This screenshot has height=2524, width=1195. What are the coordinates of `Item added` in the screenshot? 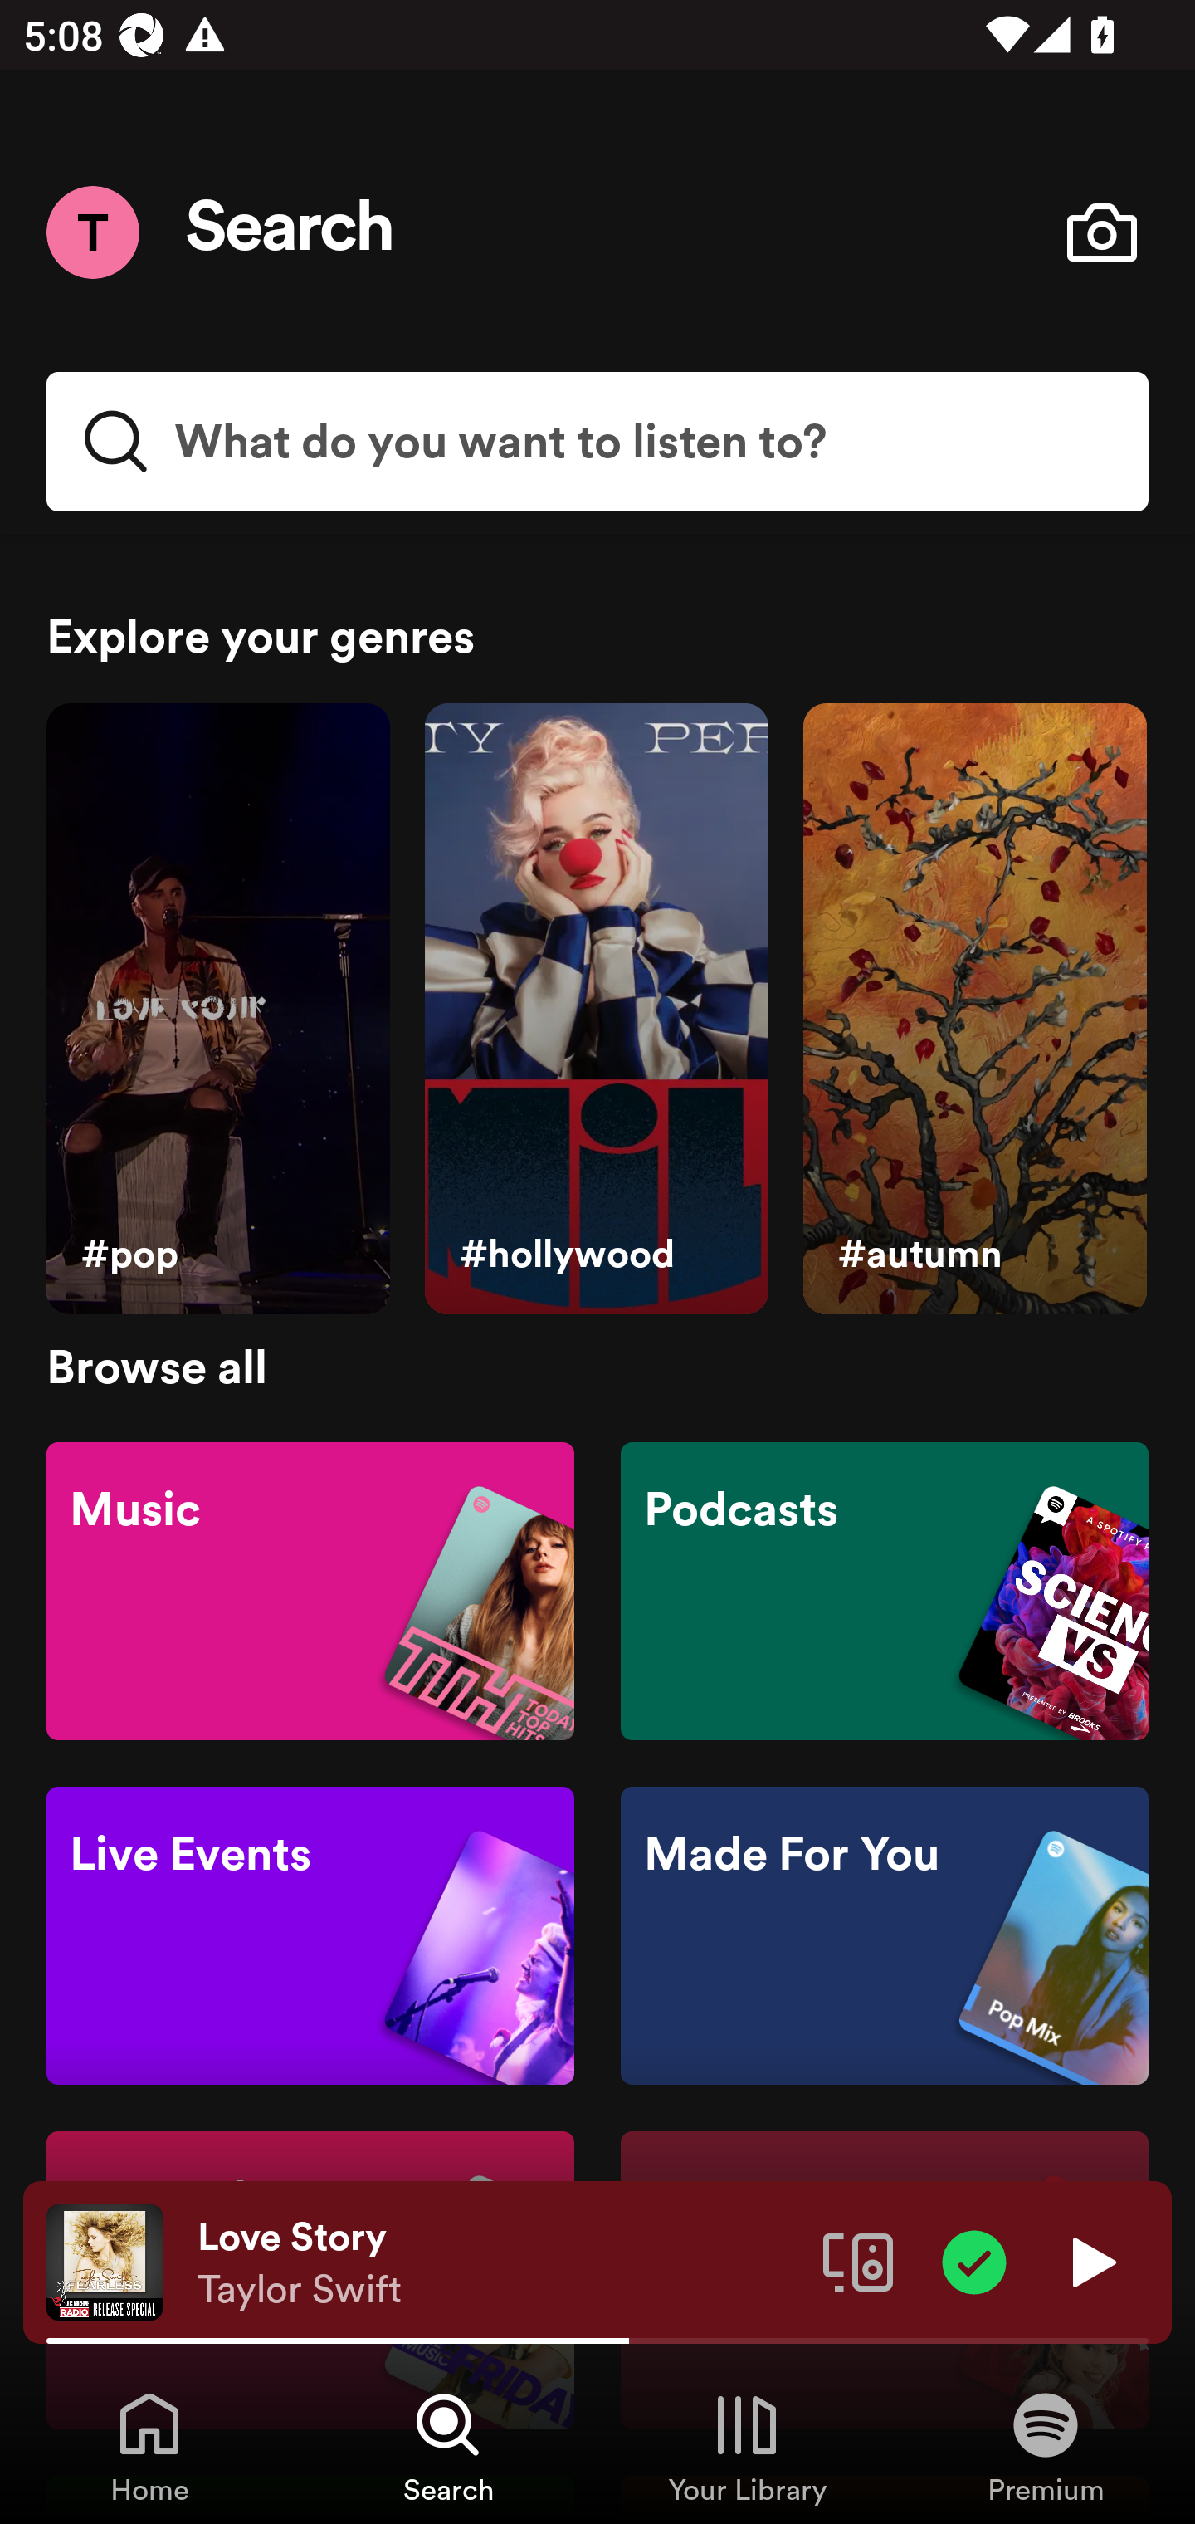 It's located at (974, 2261).